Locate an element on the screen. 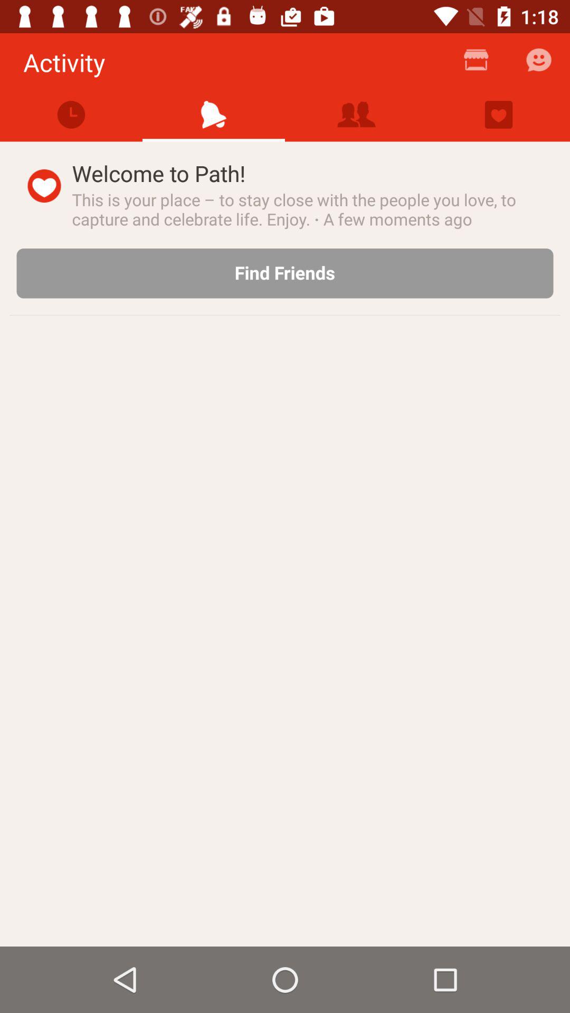 This screenshot has height=1013, width=570. click the find friends icon is located at coordinates (285, 273).